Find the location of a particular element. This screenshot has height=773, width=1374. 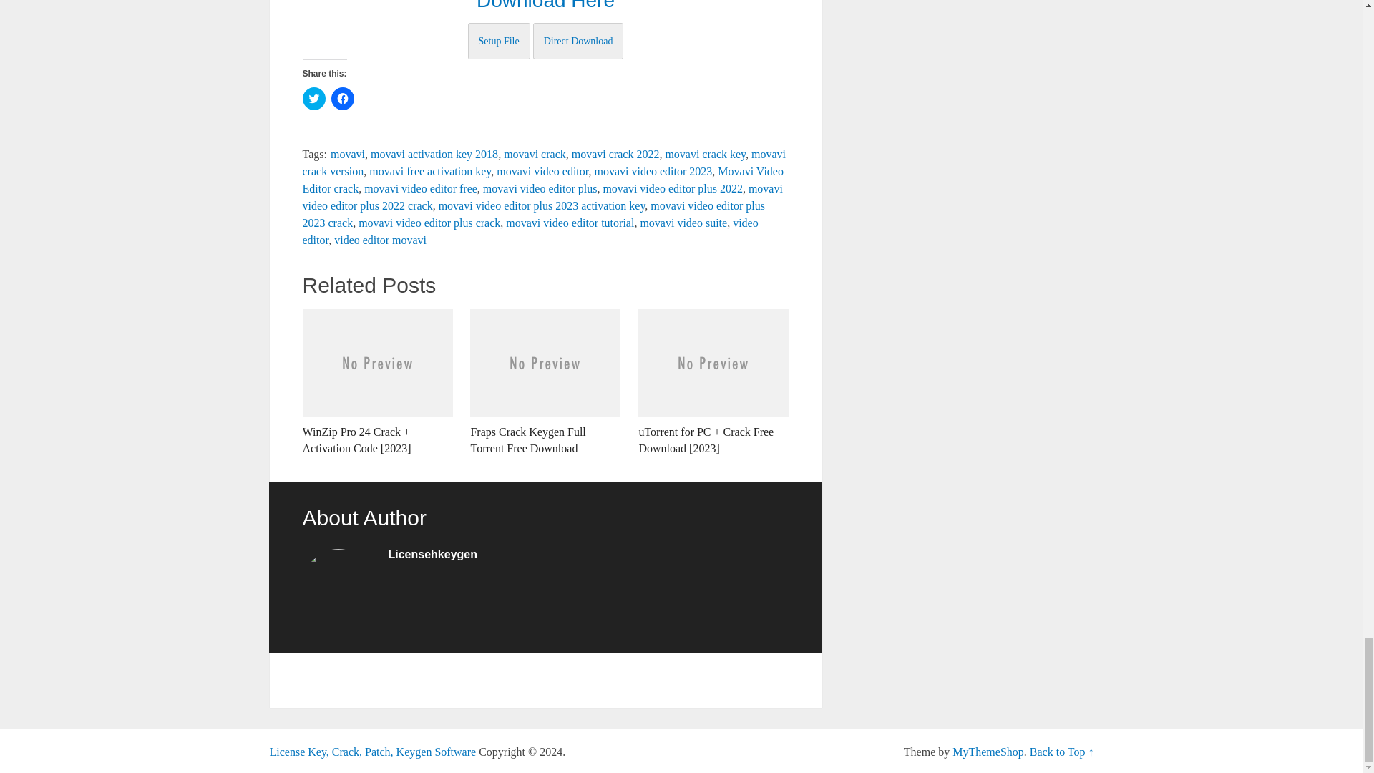

Setup File is located at coordinates (500, 42).